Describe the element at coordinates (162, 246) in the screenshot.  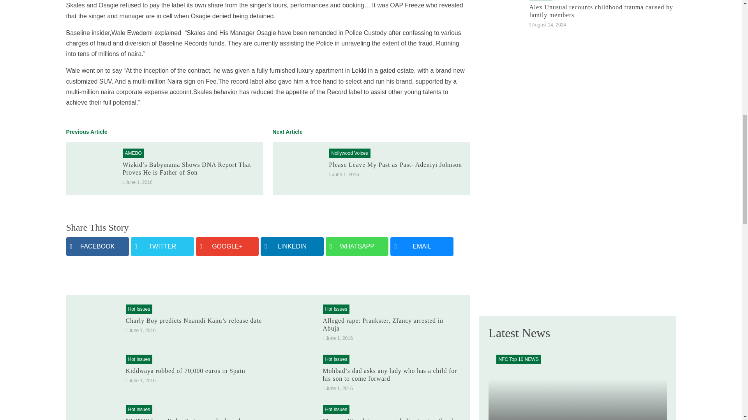
I see `twitter` at that location.